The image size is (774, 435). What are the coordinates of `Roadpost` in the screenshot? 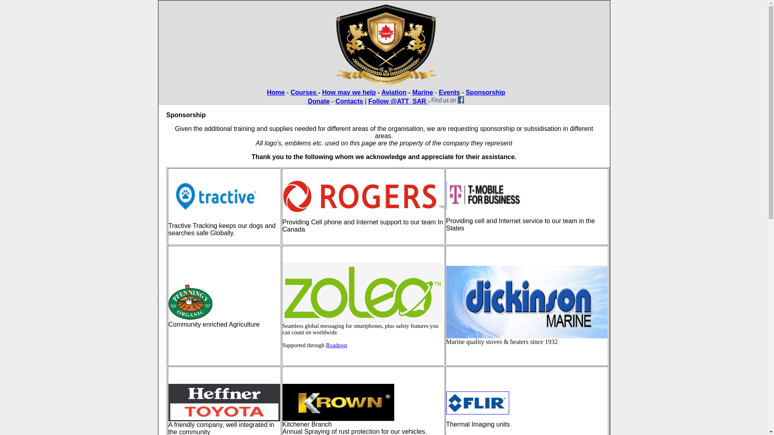 It's located at (337, 346).